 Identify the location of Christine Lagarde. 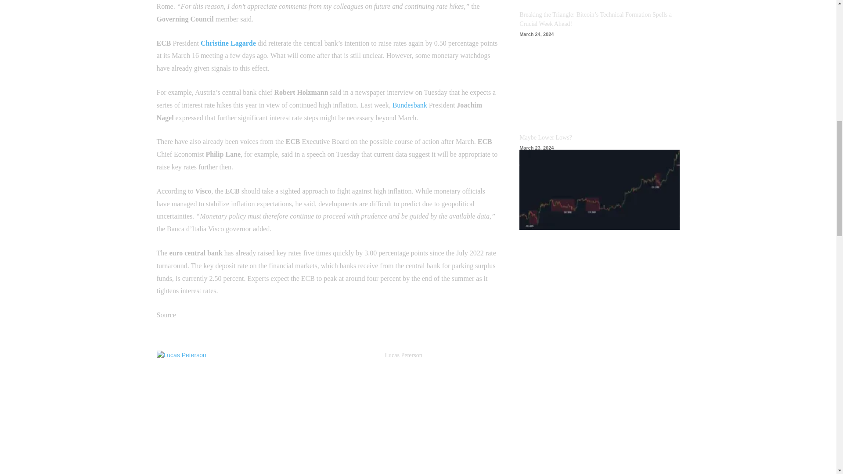
(228, 43).